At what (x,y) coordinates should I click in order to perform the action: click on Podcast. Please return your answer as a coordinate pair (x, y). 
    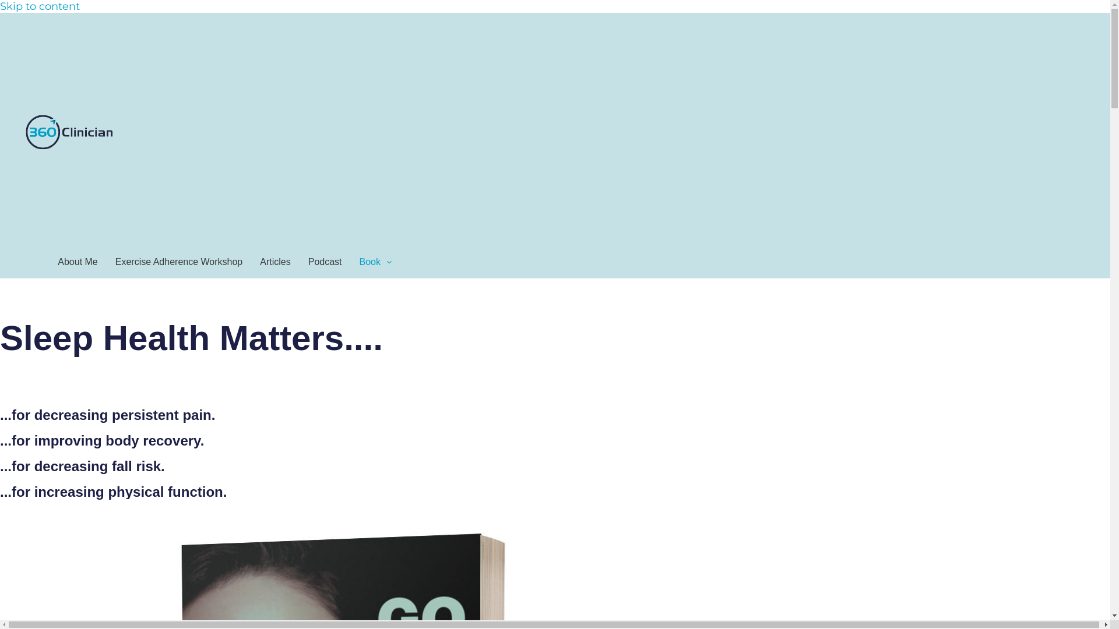
    Looking at the image, I should click on (325, 262).